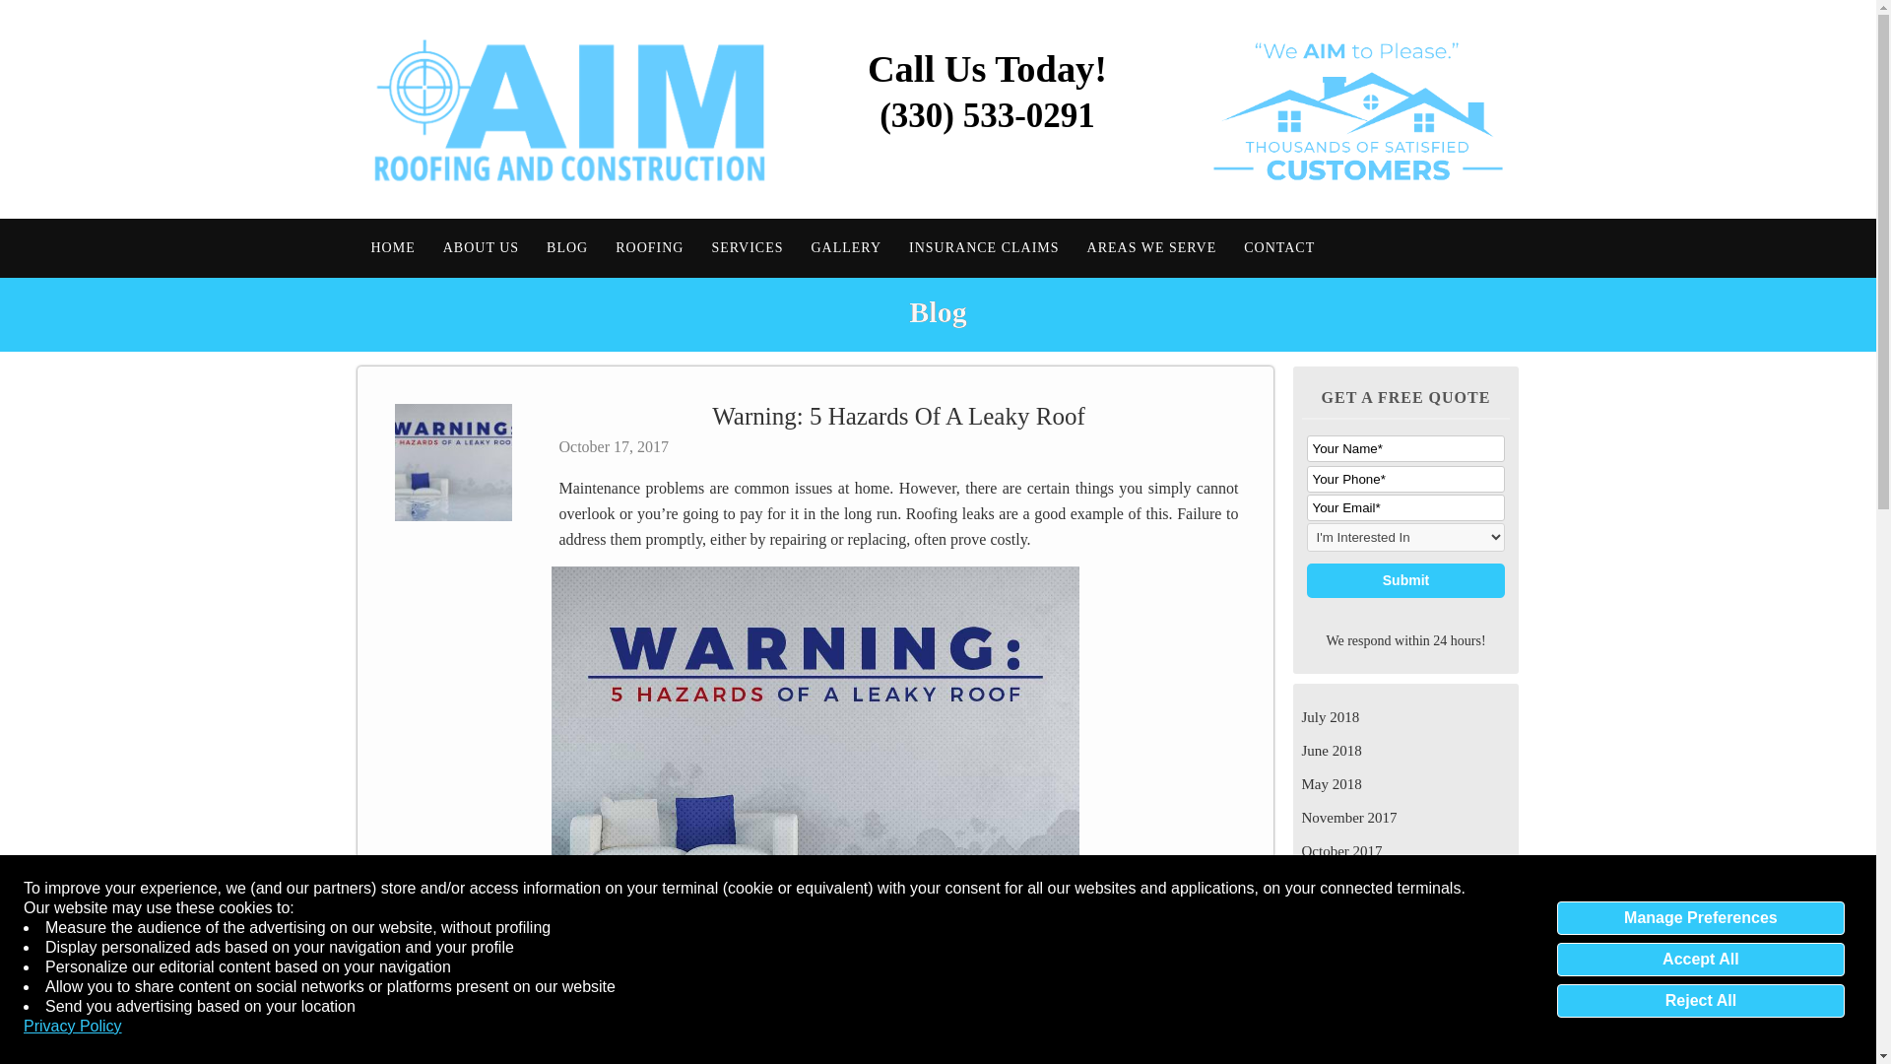 Image resolution: width=1891 pixels, height=1064 pixels. Describe the element at coordinates (1406, 784) in the screenshot. I see `May 2018` at that location.